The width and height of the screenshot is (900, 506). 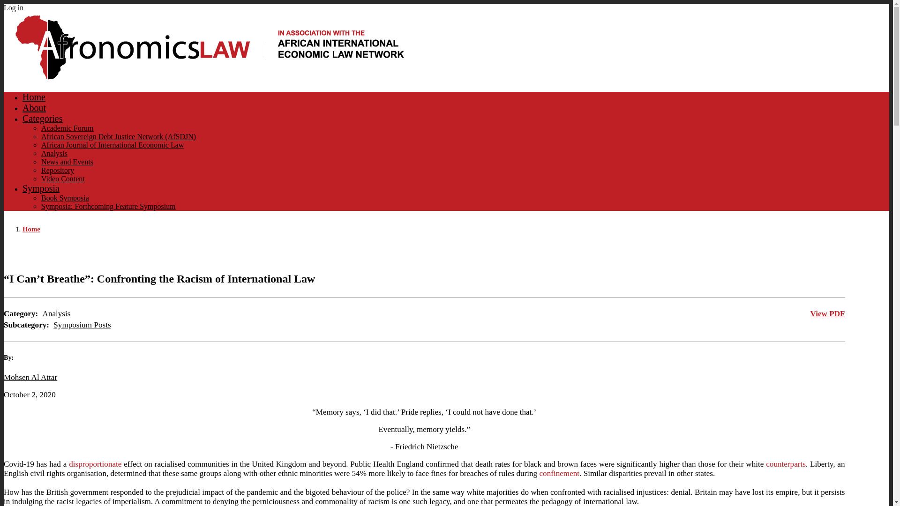 I want to click on Share to X, so click(x=799, y=253).